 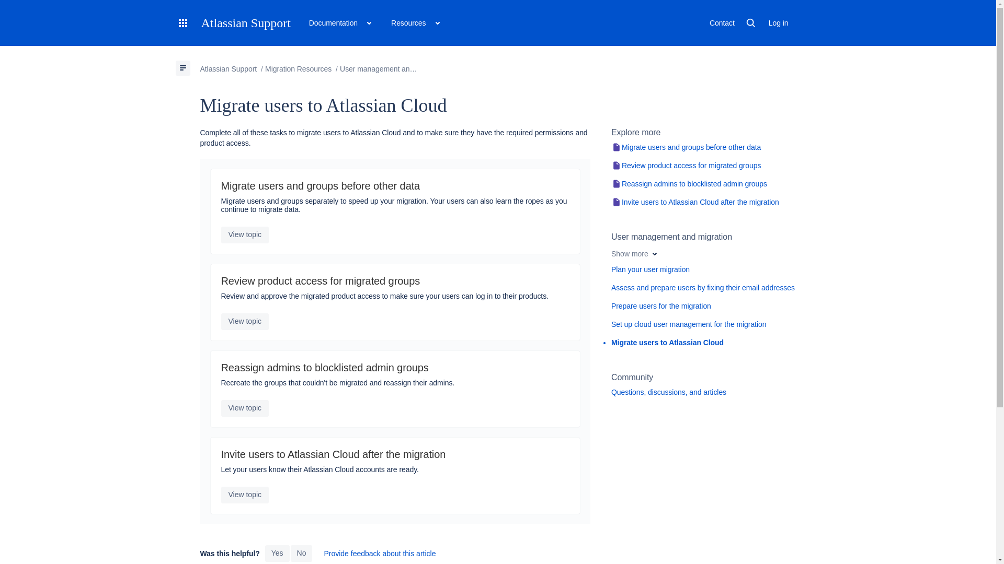 I want to click on Contact, so click(x=722, y=23).